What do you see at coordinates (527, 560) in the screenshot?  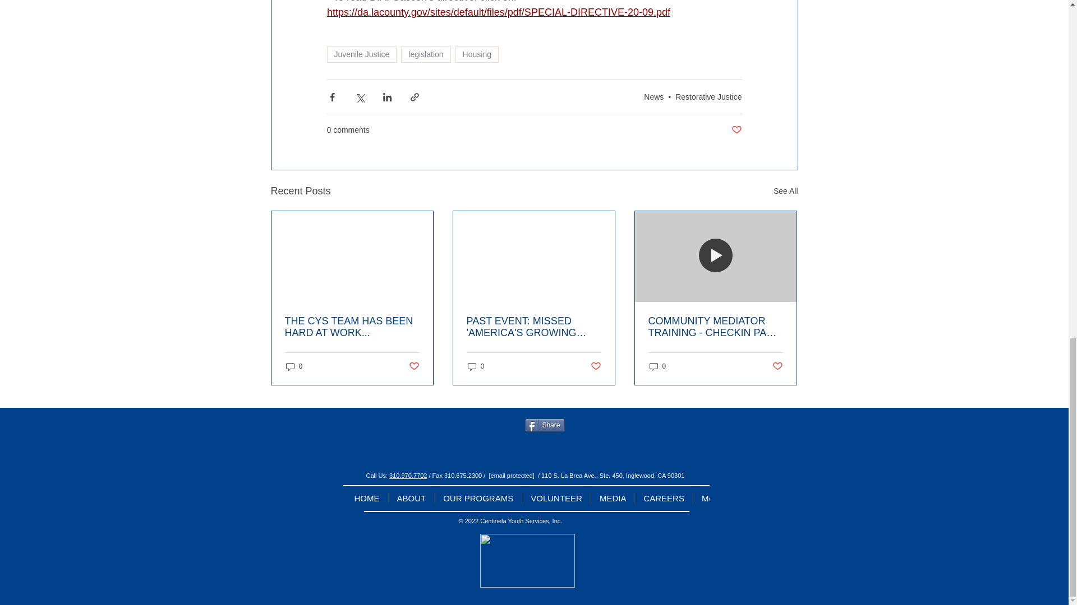 I see `paypal-donate-button-high-quality-png.pn` at bounding box center [527, 560].